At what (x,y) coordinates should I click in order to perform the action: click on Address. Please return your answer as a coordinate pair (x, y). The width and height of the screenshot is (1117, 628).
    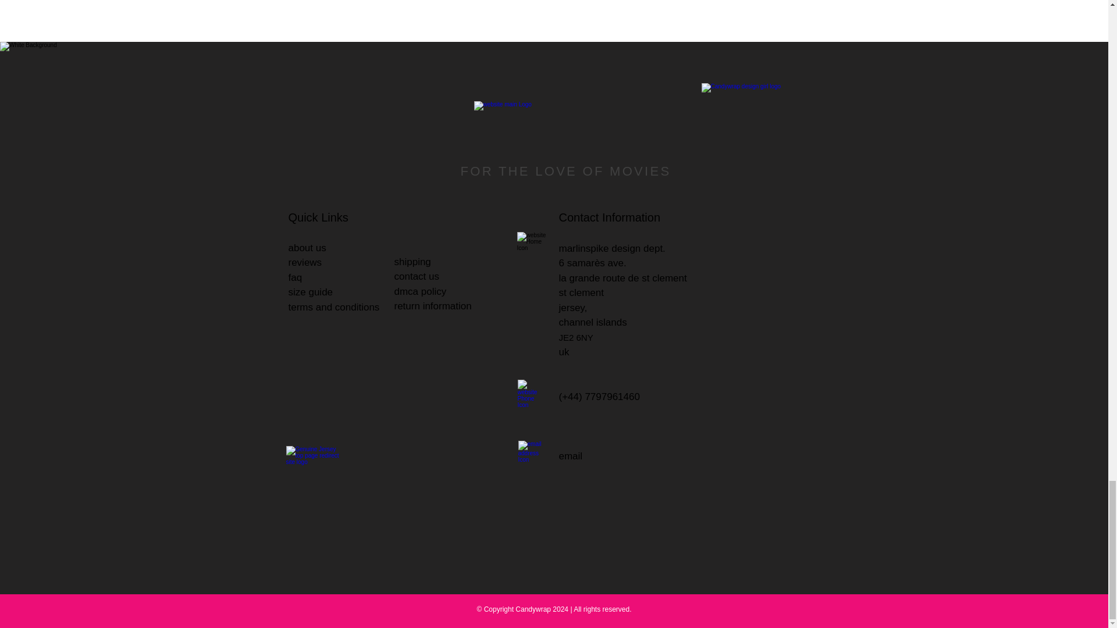
    Looking at the image, I should click on (531, 247).